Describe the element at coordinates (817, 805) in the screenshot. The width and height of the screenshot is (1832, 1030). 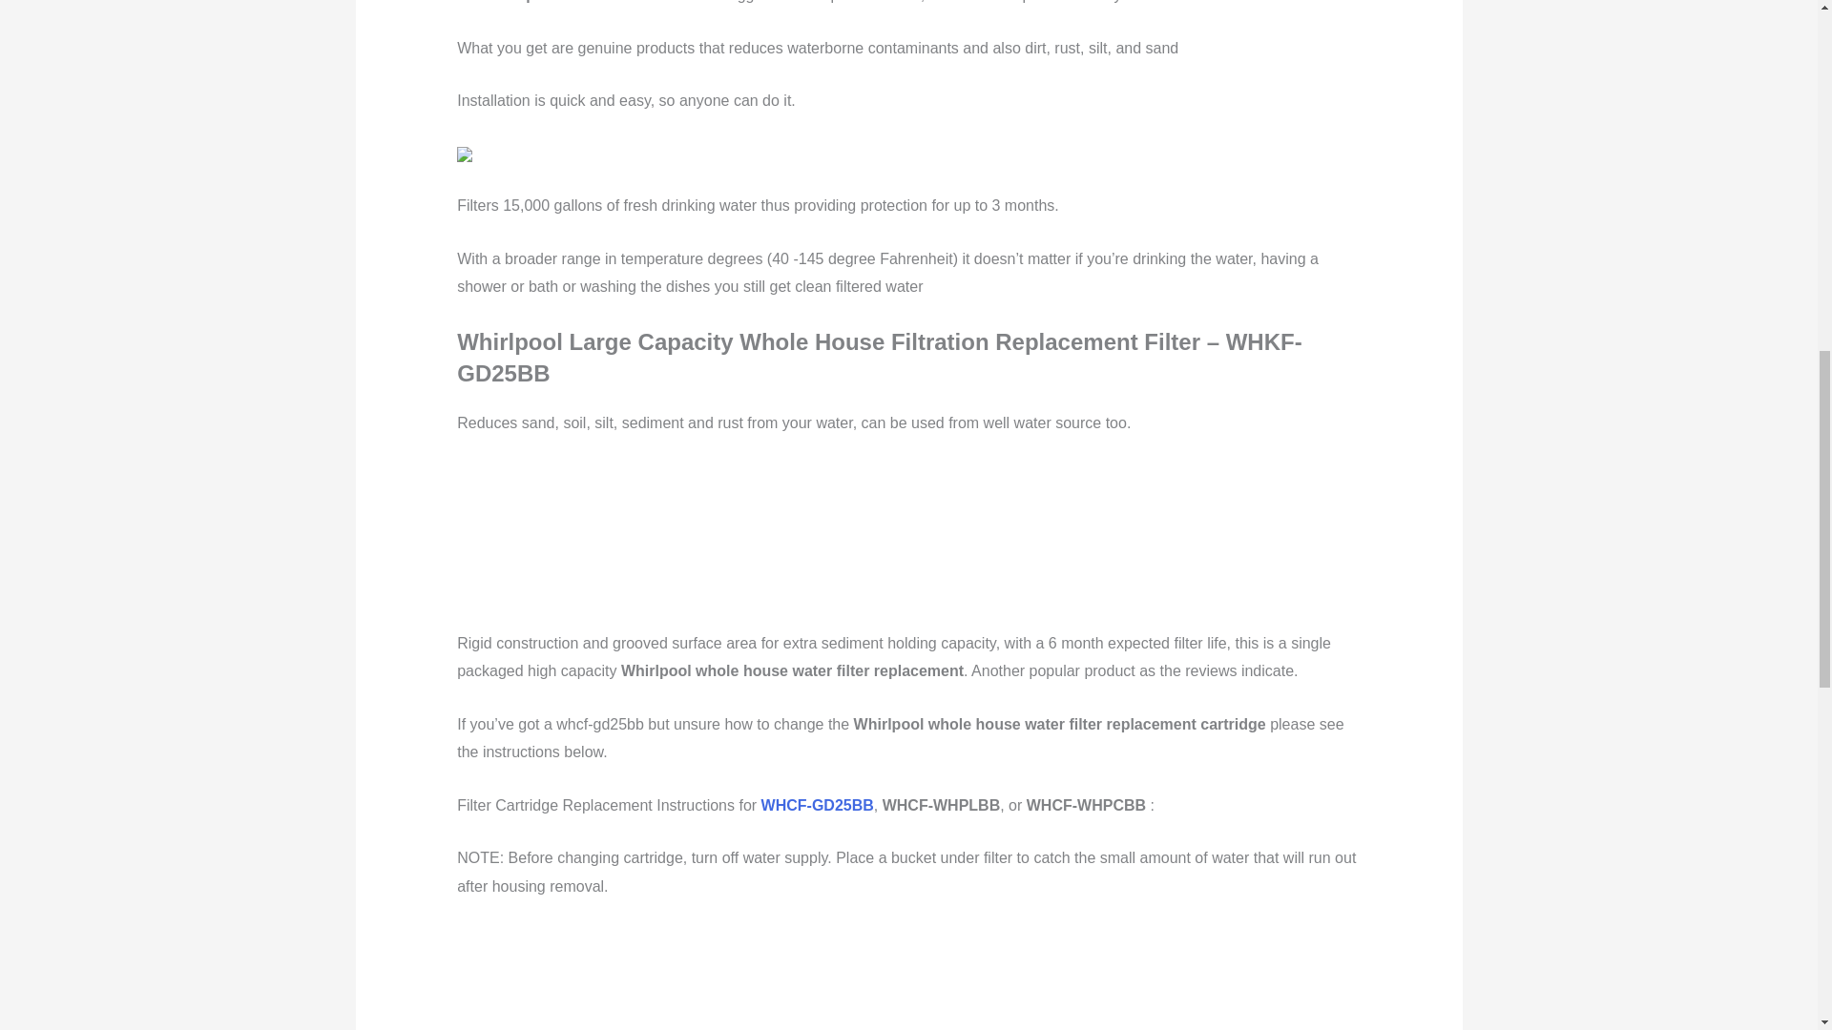
I see `WHCF-GD25BB` at that location.